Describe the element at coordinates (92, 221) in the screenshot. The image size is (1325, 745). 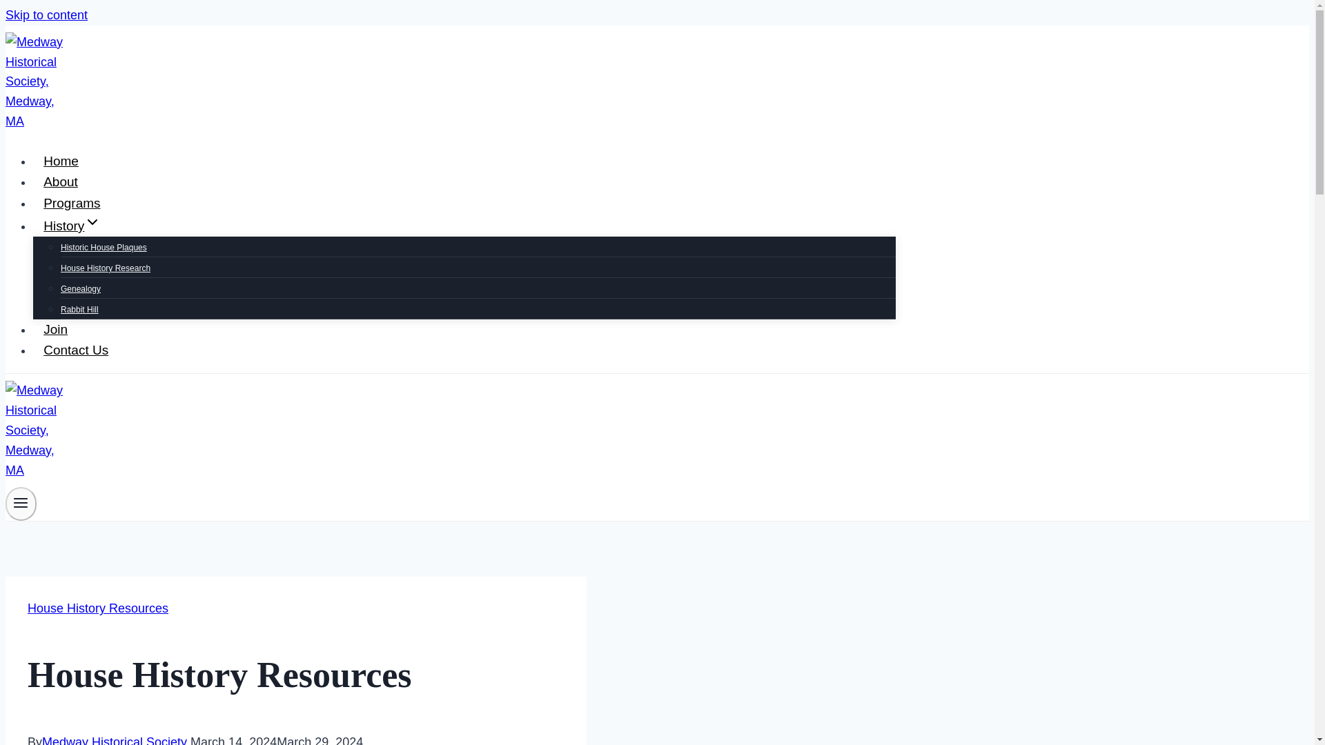
I see `Expand` at that location.